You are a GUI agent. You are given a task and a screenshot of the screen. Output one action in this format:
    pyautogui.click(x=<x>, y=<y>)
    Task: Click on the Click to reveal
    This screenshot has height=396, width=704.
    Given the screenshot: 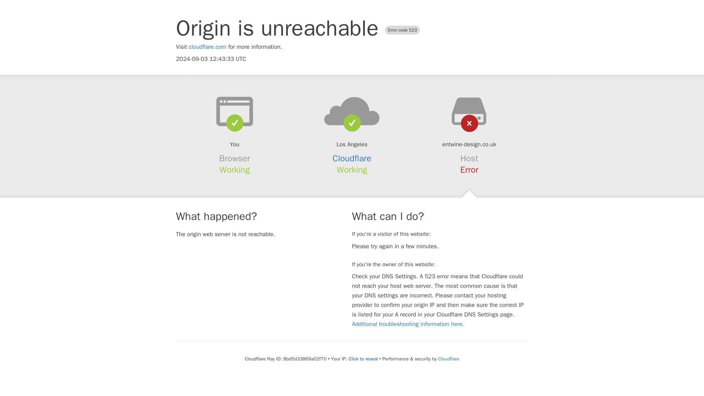 What is the action you would take?
    pyautogui.click(x=363, y=359)
    